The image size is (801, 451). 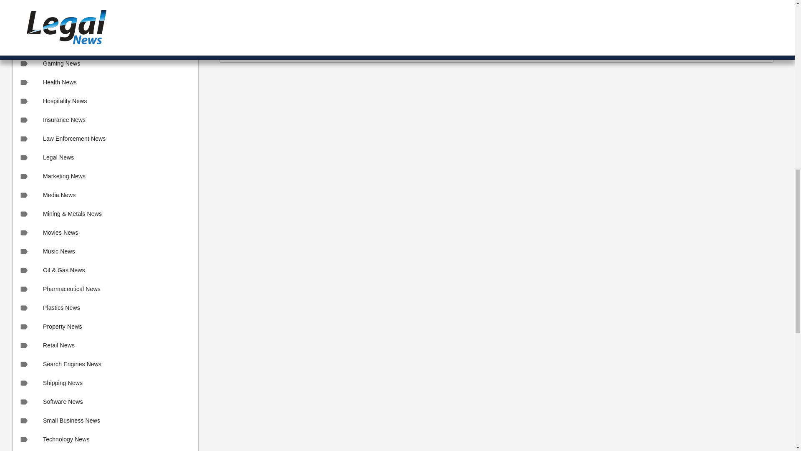 What do you see at coordinates (105, 251) in the screenshot?
I see `Music News` at bounding box center [105, 251].